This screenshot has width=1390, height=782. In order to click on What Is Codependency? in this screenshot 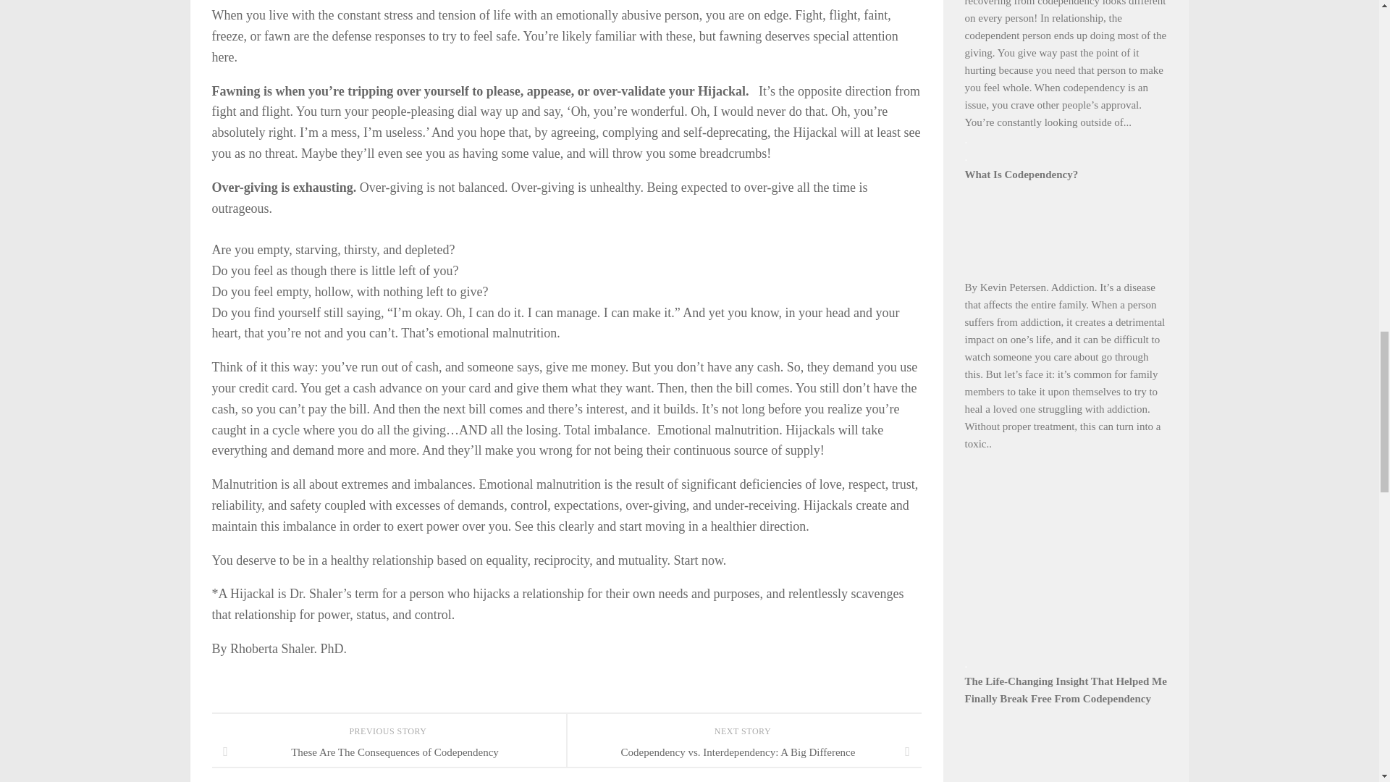, I will do `click(1021, 175)`.